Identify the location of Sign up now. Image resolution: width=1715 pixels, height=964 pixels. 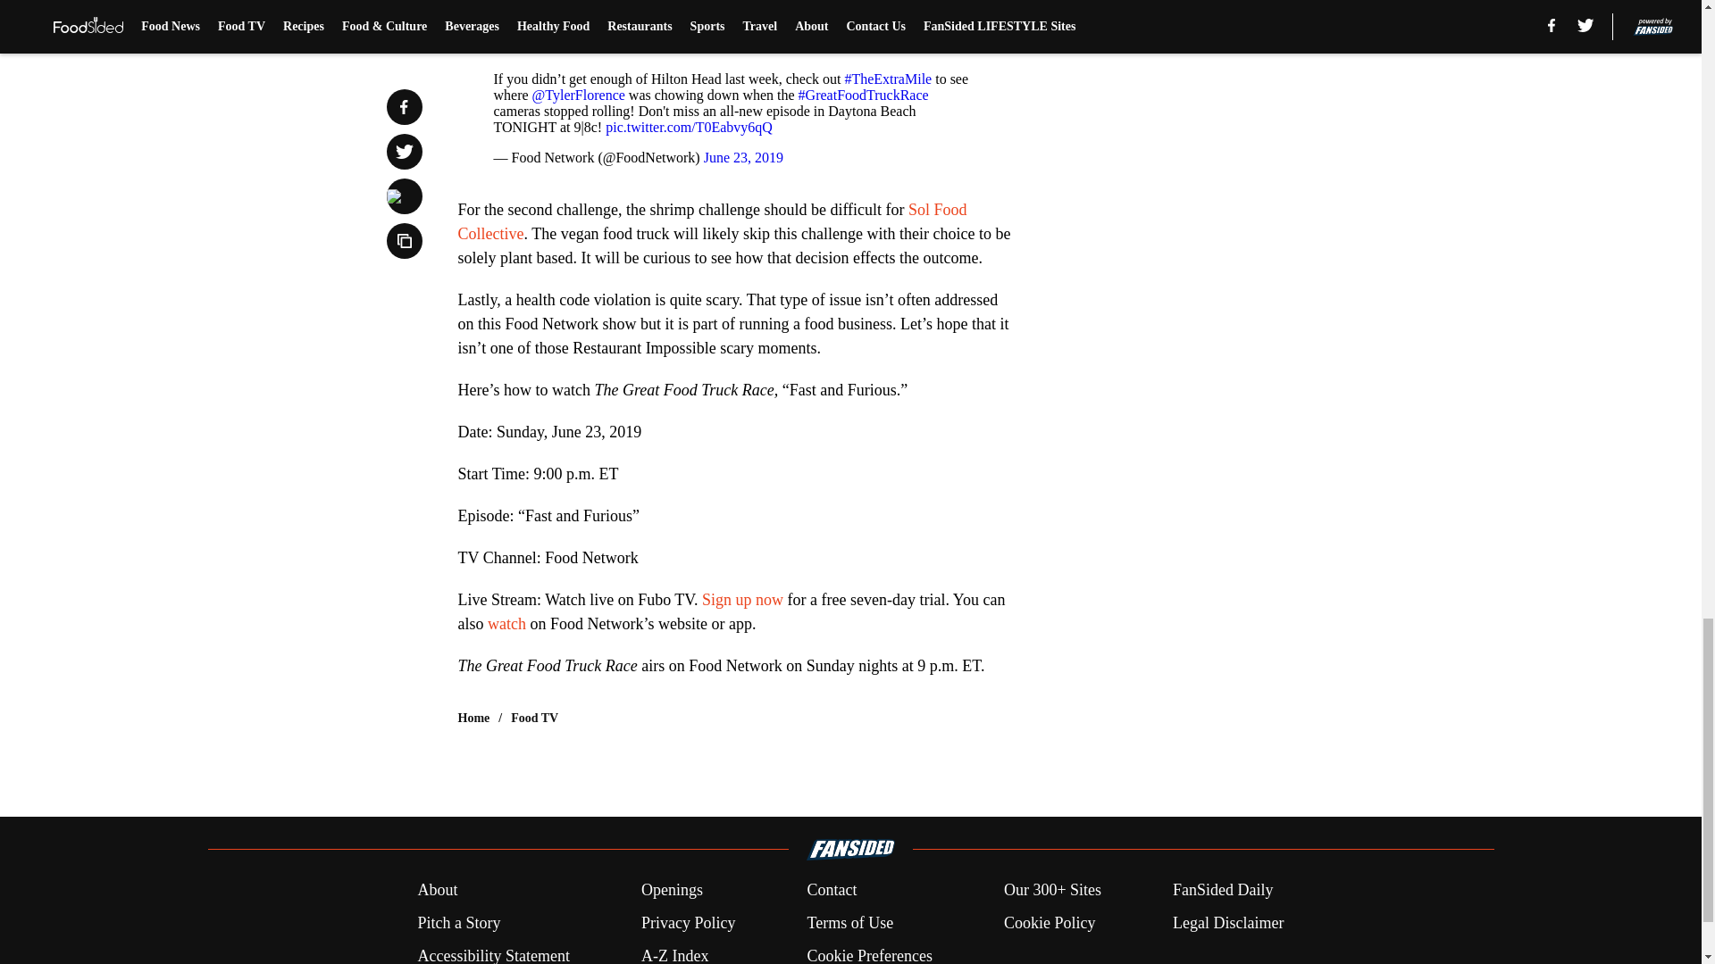
(742, 600).